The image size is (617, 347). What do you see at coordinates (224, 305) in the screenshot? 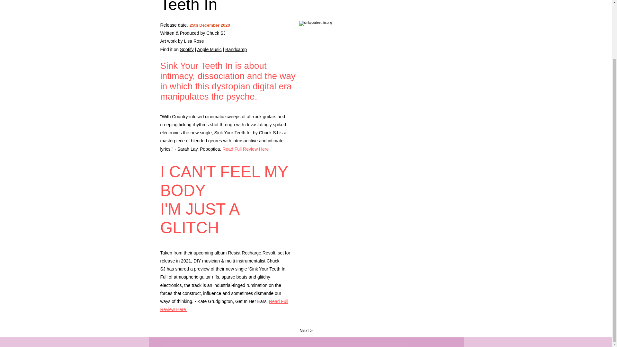
I see `Read Full Review Here ` at bounding box center [224, 305].